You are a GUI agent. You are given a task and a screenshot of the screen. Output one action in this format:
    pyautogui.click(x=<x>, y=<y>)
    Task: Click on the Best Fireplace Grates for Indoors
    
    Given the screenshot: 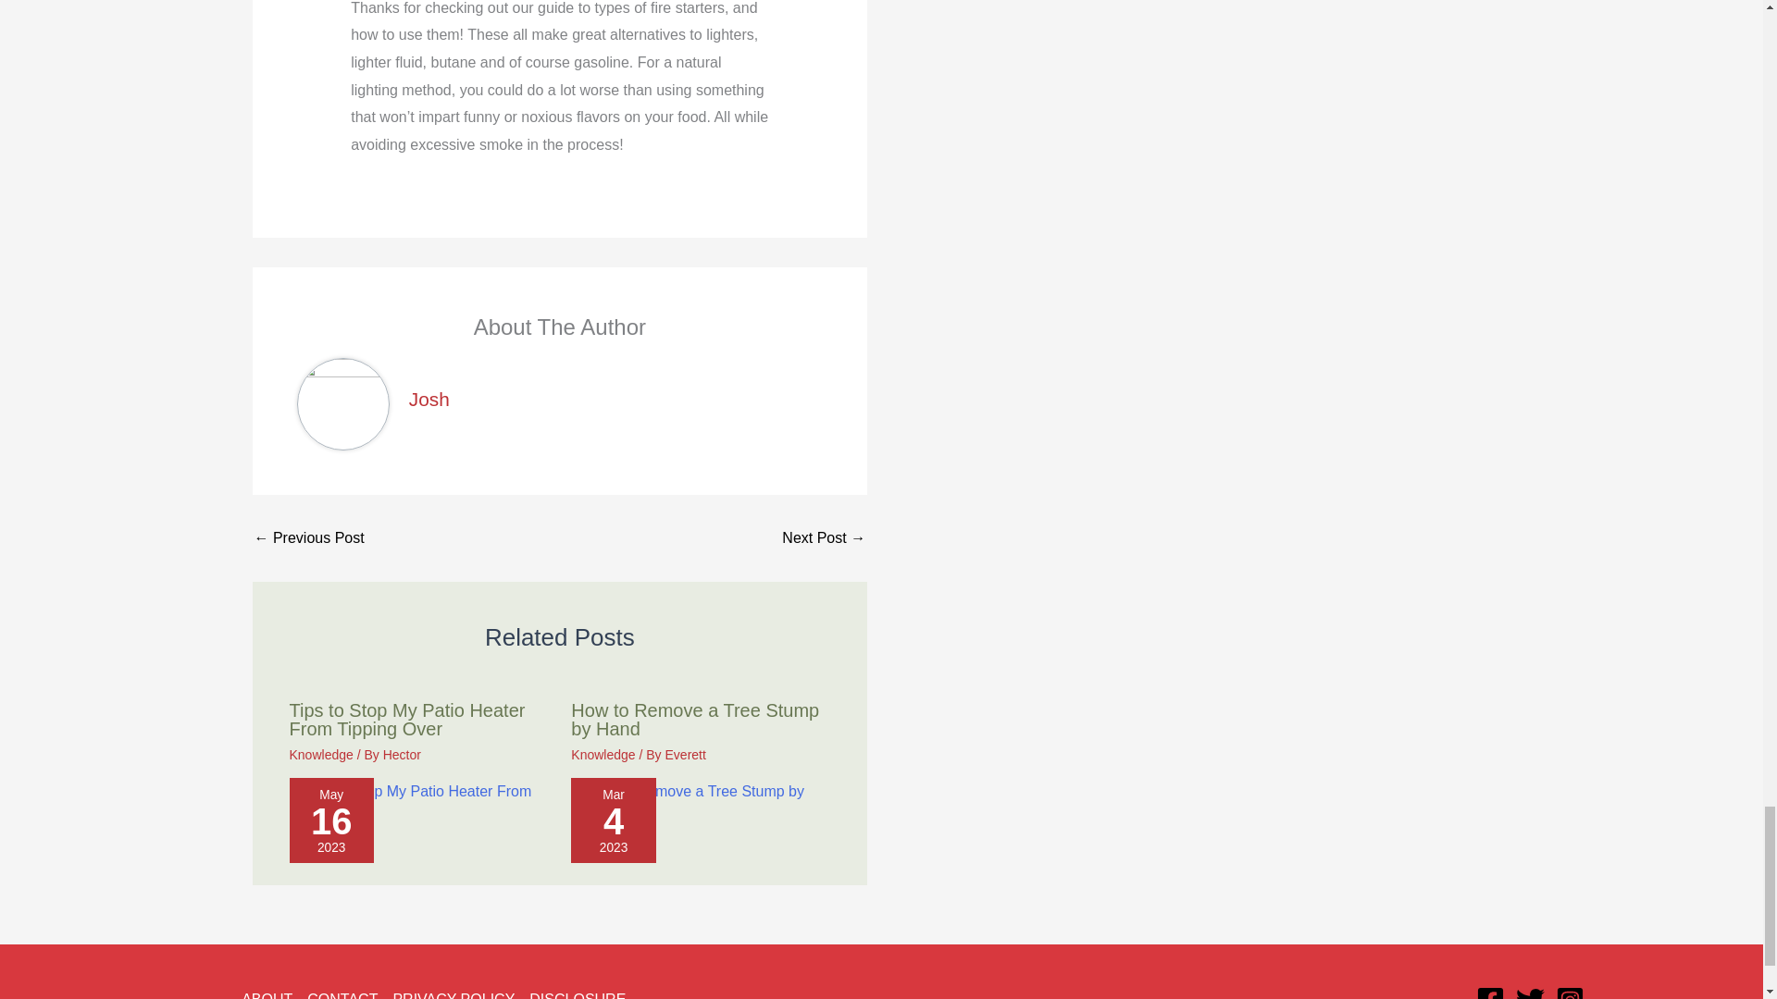 What is the action you would take?
    pyautogui.click(x=309, y=537)
    